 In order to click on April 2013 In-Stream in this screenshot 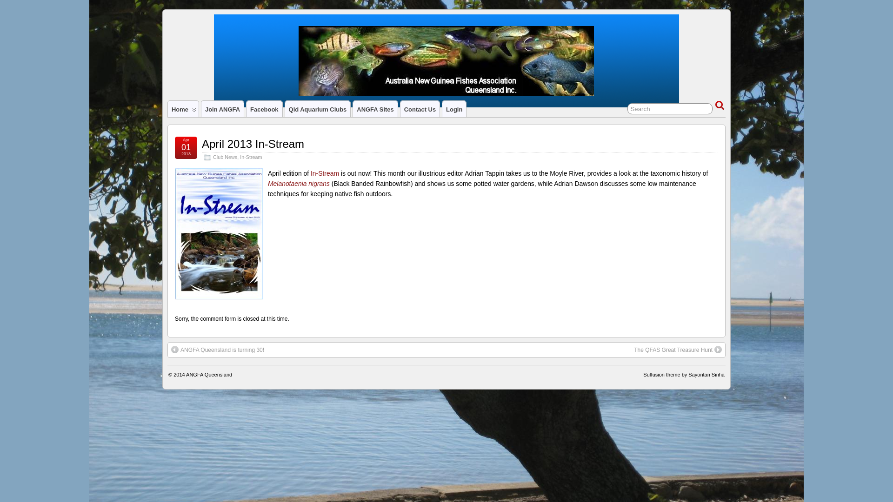, I will do `click(253, 144)`.